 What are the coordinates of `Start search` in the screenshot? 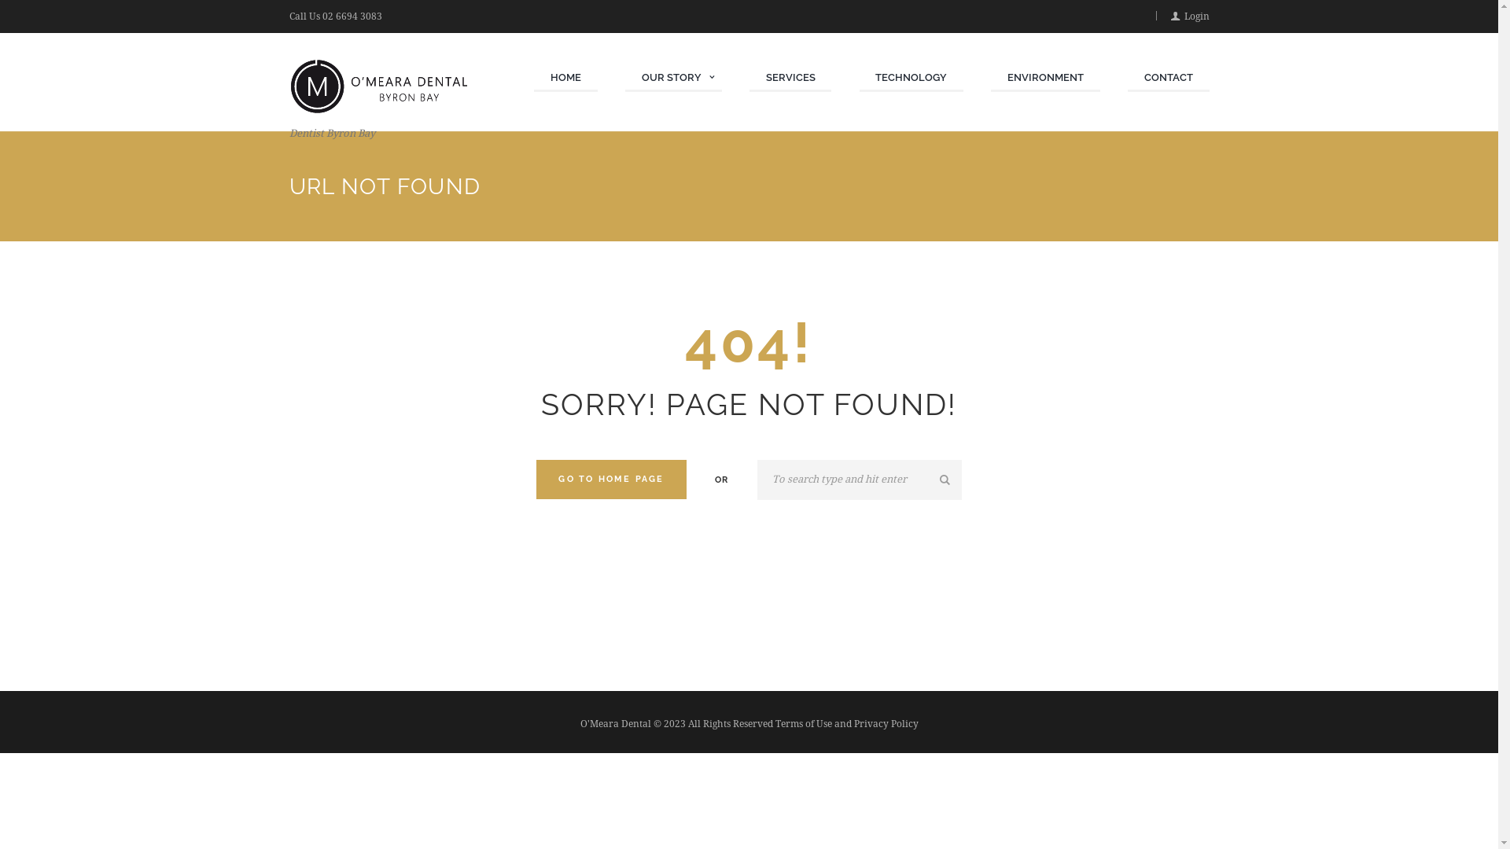 It's located at (947, 480).